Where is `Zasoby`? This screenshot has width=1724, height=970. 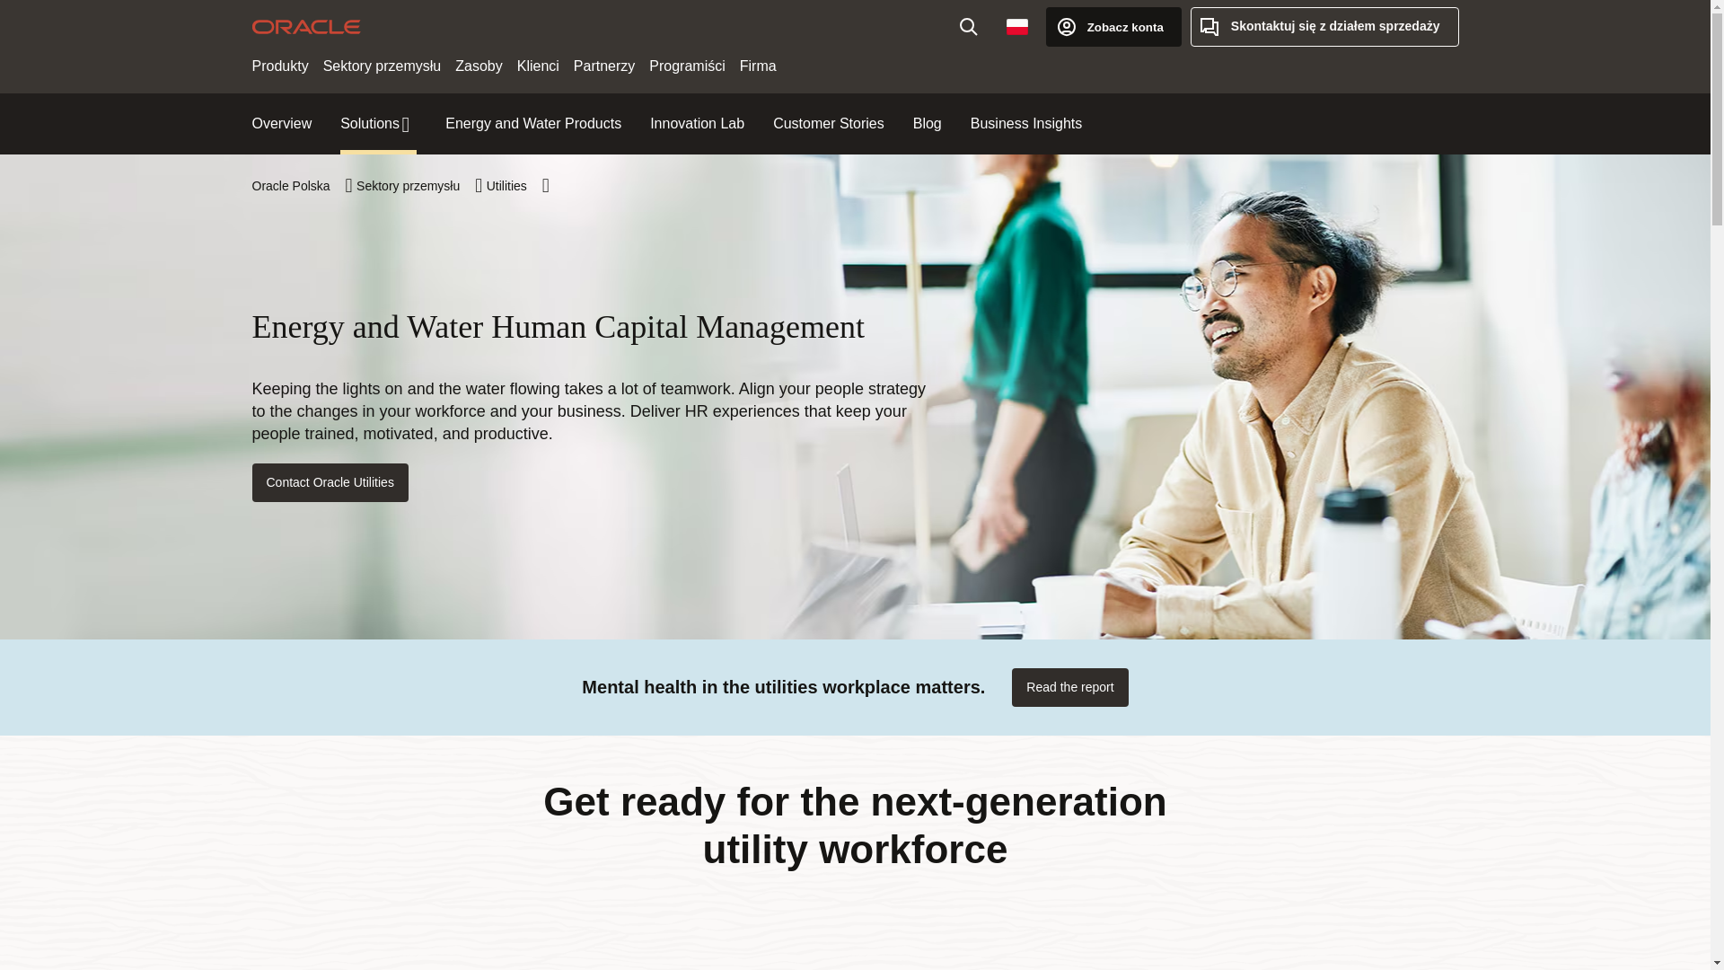
Zasoby is located at coordinates (478, 66).